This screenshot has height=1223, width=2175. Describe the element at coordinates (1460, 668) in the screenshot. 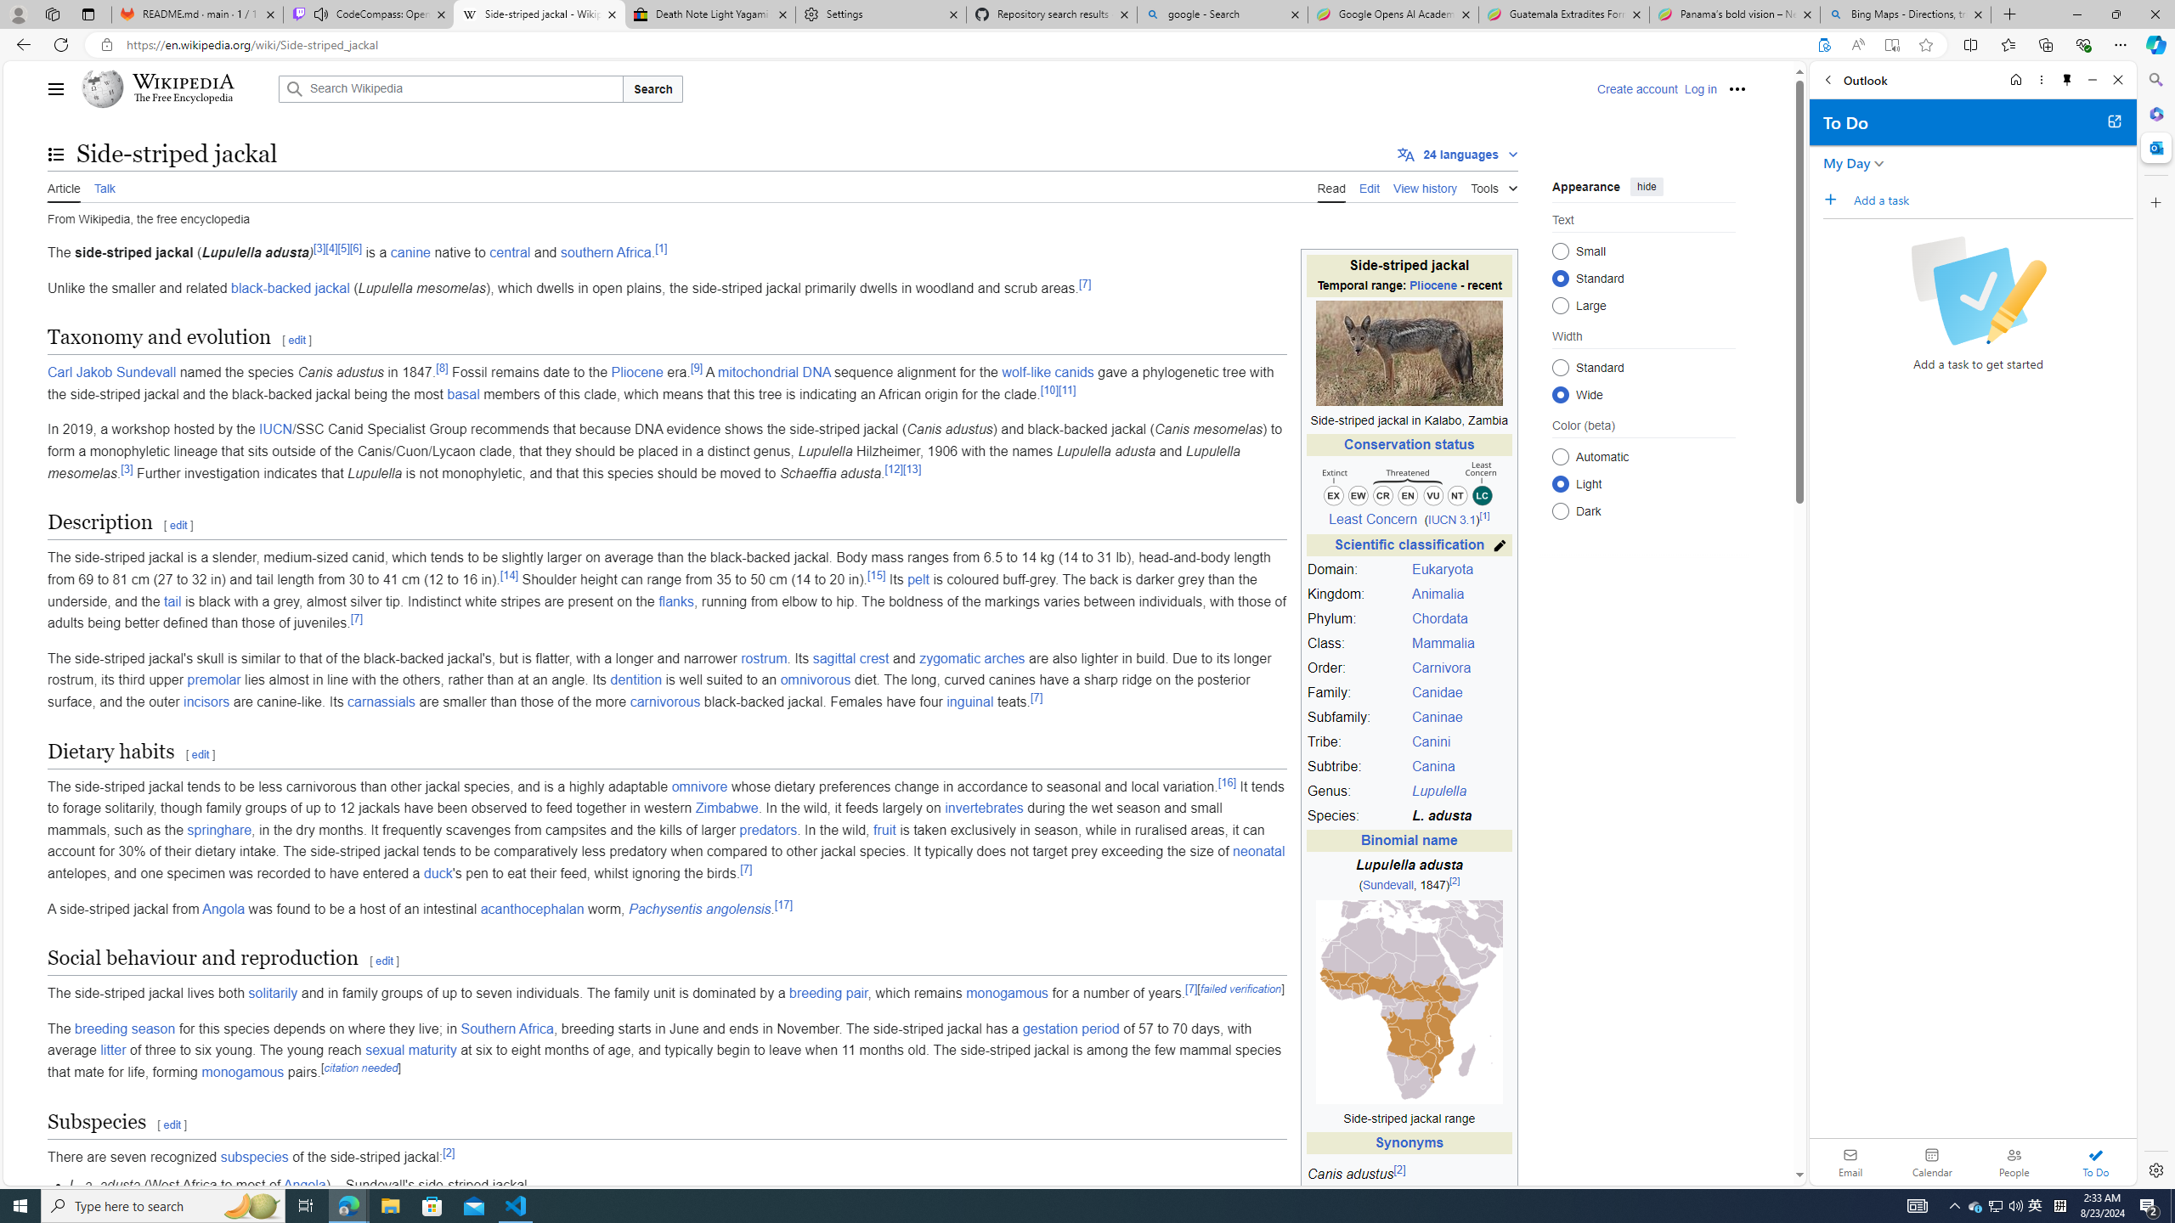

I see `Carnivora` at that location.